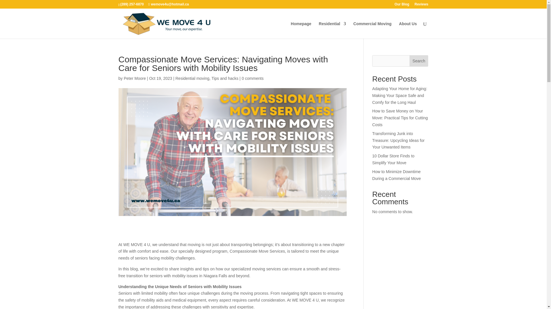  What do you see at coordinates (372, 30) in the screenshot?
I see `Commercial Moving` at bounding box center [372, 30].